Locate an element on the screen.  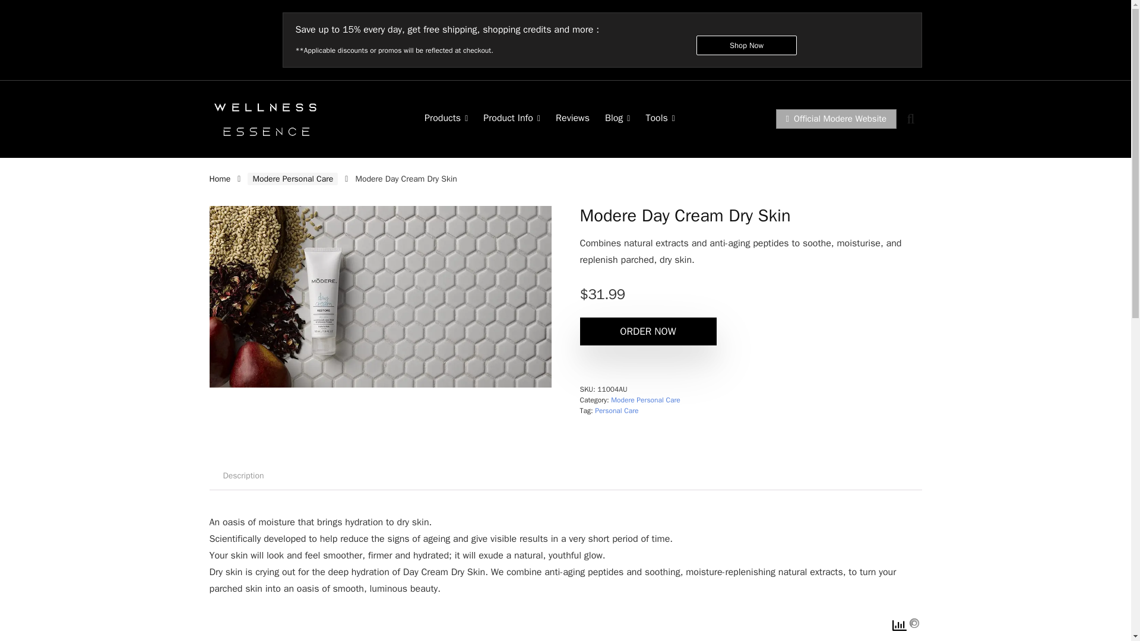
Home is located at coordinates (219, 178).